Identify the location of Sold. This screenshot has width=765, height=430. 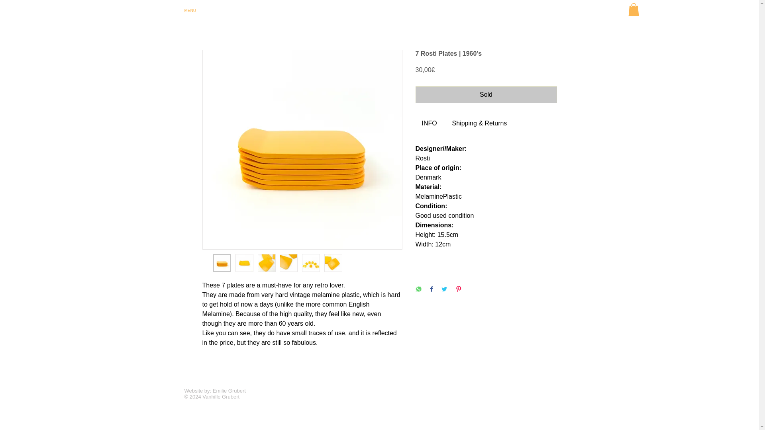
(486, 95).